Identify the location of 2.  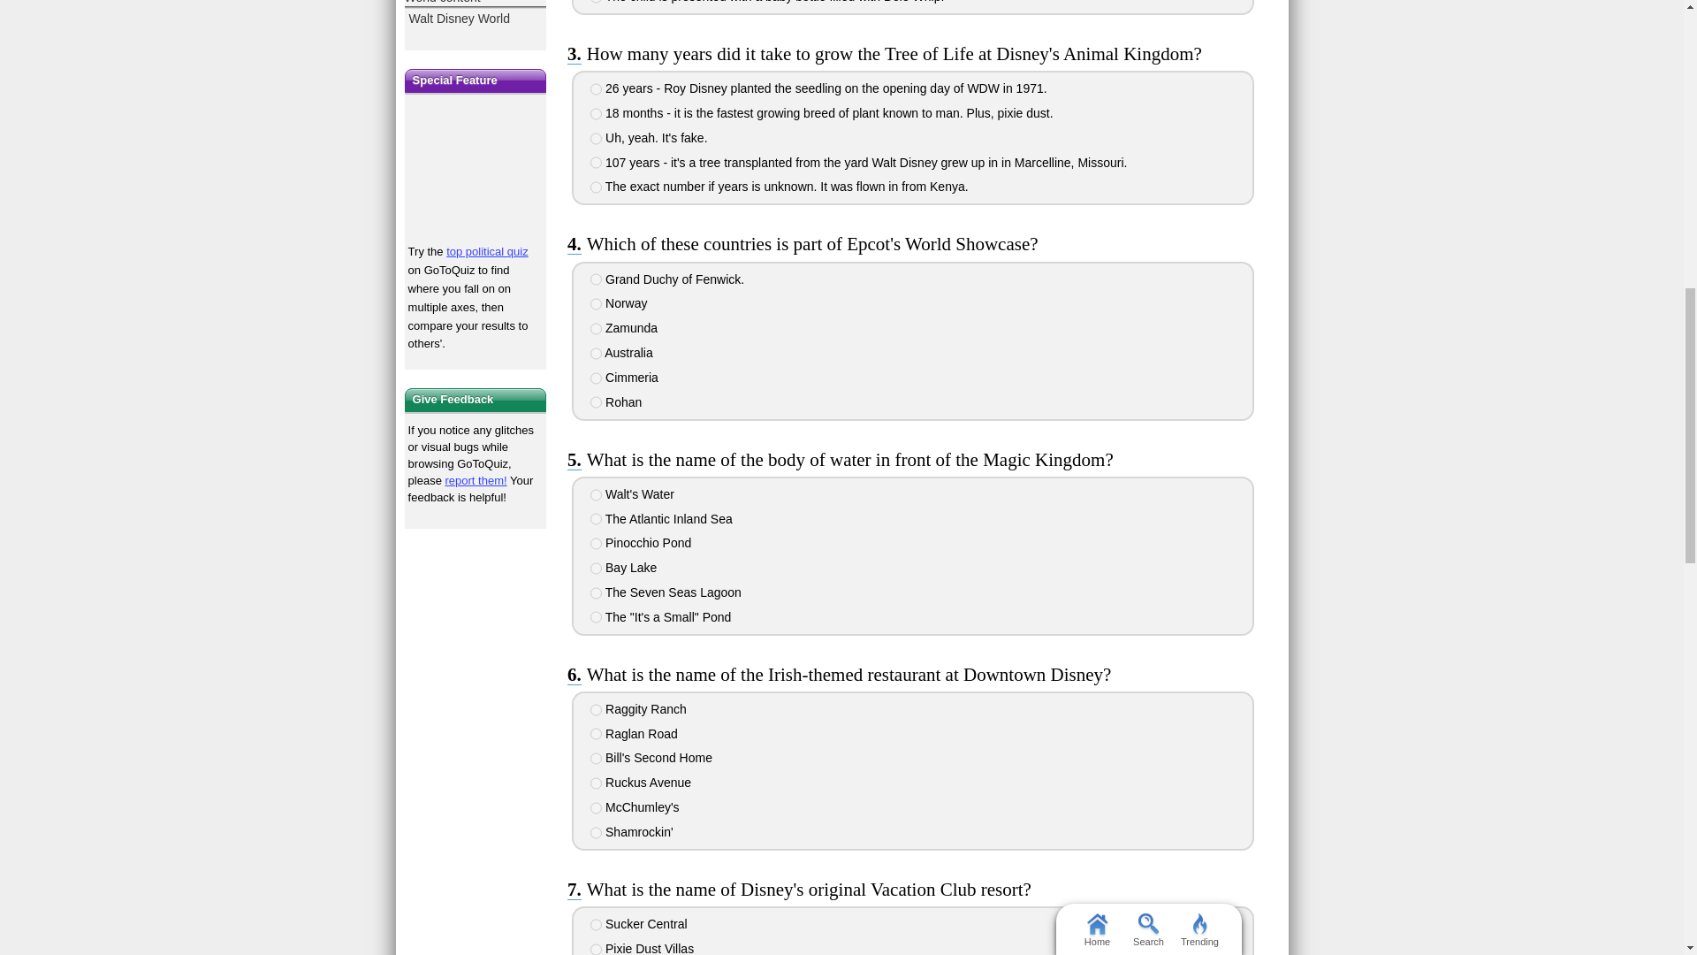
(596, 304).